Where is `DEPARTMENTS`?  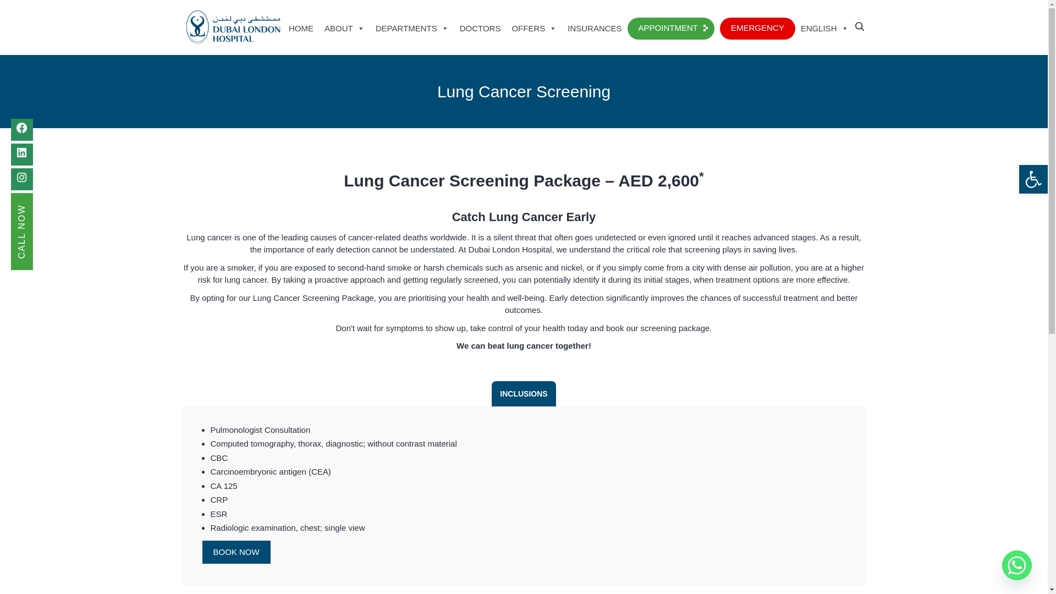
DEPARTMENTS is located at coordinates (412, 29).